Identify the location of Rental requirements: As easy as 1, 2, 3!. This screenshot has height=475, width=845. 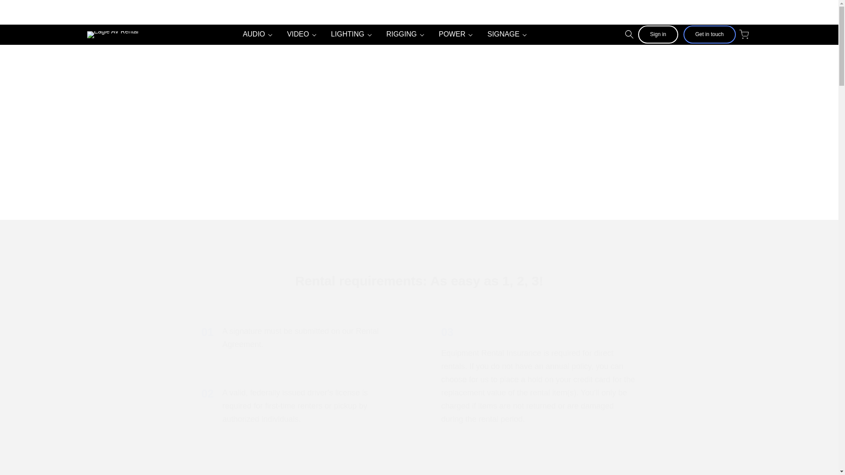
(419, 281).